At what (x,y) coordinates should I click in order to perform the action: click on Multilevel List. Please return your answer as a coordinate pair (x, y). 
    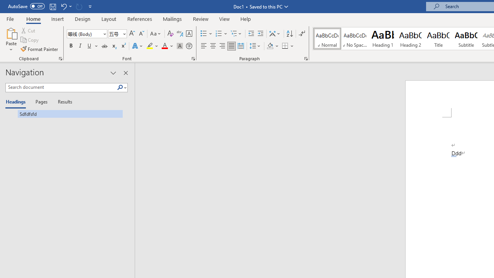
    Looking at the image, I should click on (237, 34).